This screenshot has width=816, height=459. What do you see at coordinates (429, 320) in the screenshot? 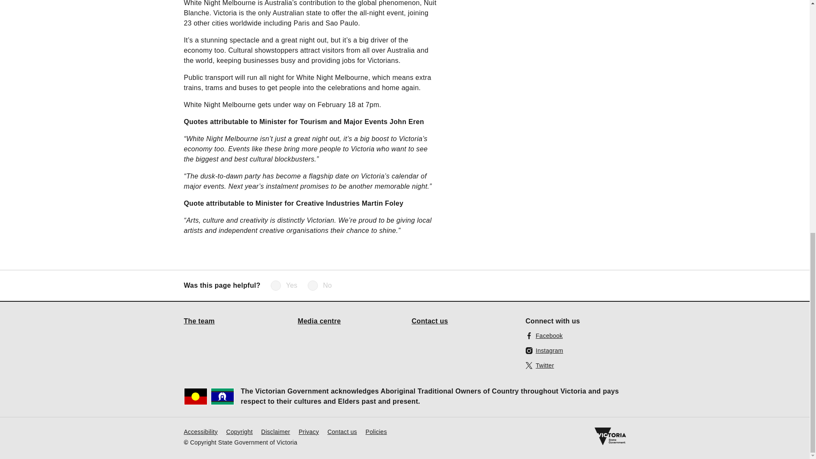
I see `Contact us` at bounding box center [429, 320].